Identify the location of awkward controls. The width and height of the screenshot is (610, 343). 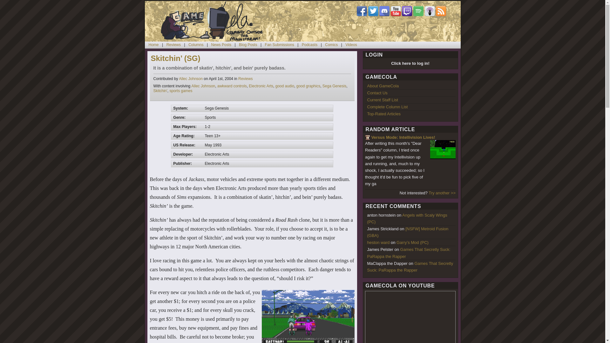
(213, 21).